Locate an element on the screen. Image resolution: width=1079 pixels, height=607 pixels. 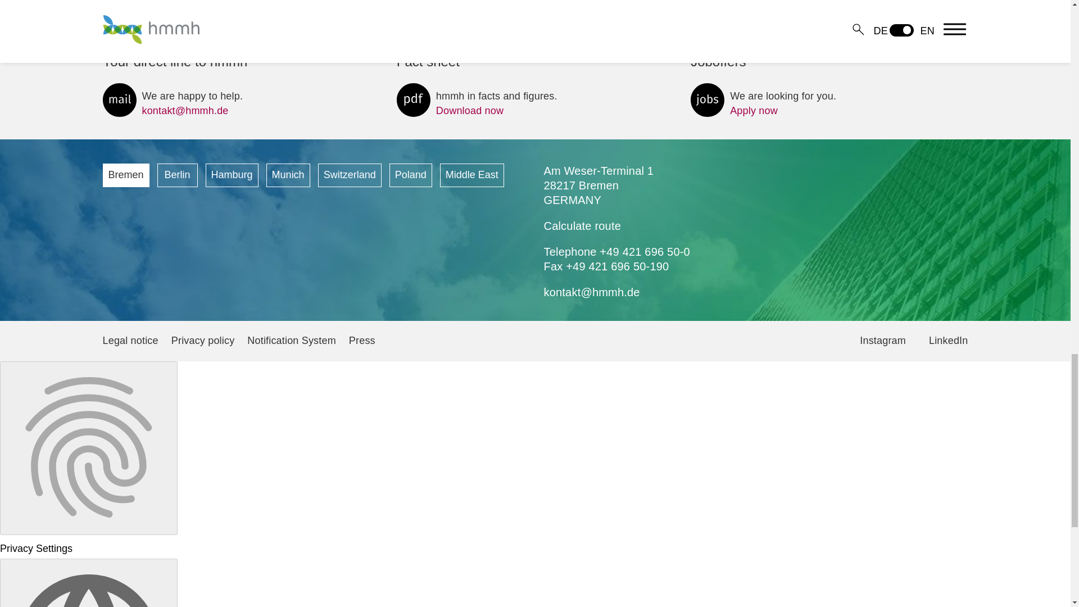
Notification System is located at coordinates (411, 175).